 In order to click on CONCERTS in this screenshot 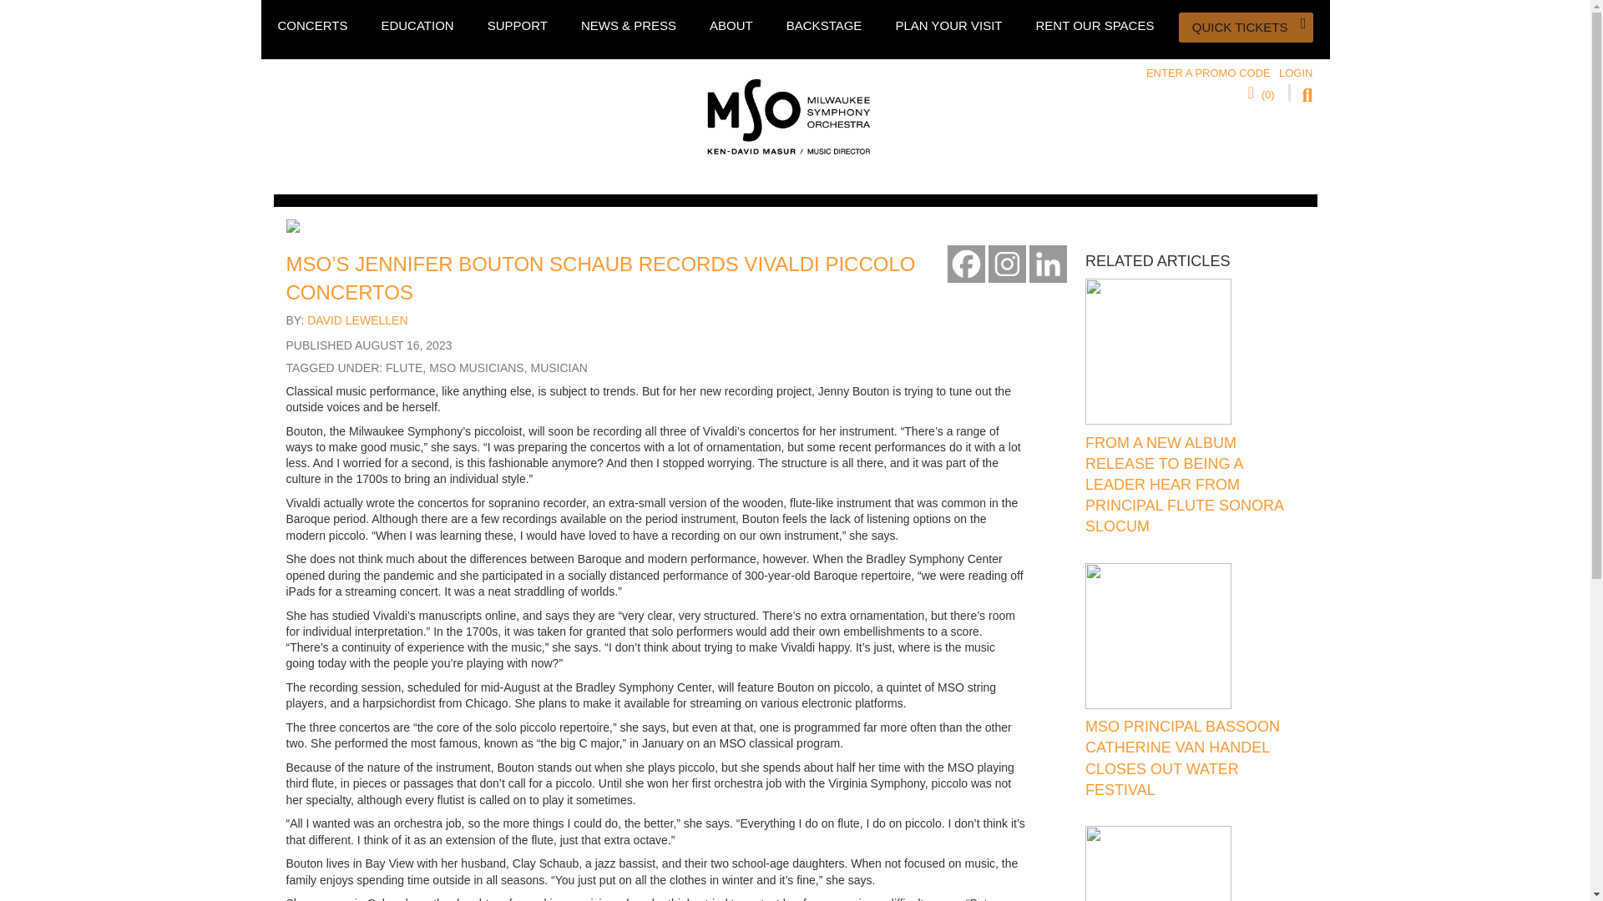, I will do `click(312, 25)`.